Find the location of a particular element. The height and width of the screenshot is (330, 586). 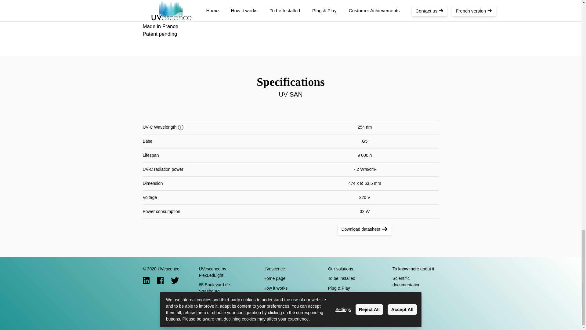

Scientific documentation is located at coordinates (416, 282).